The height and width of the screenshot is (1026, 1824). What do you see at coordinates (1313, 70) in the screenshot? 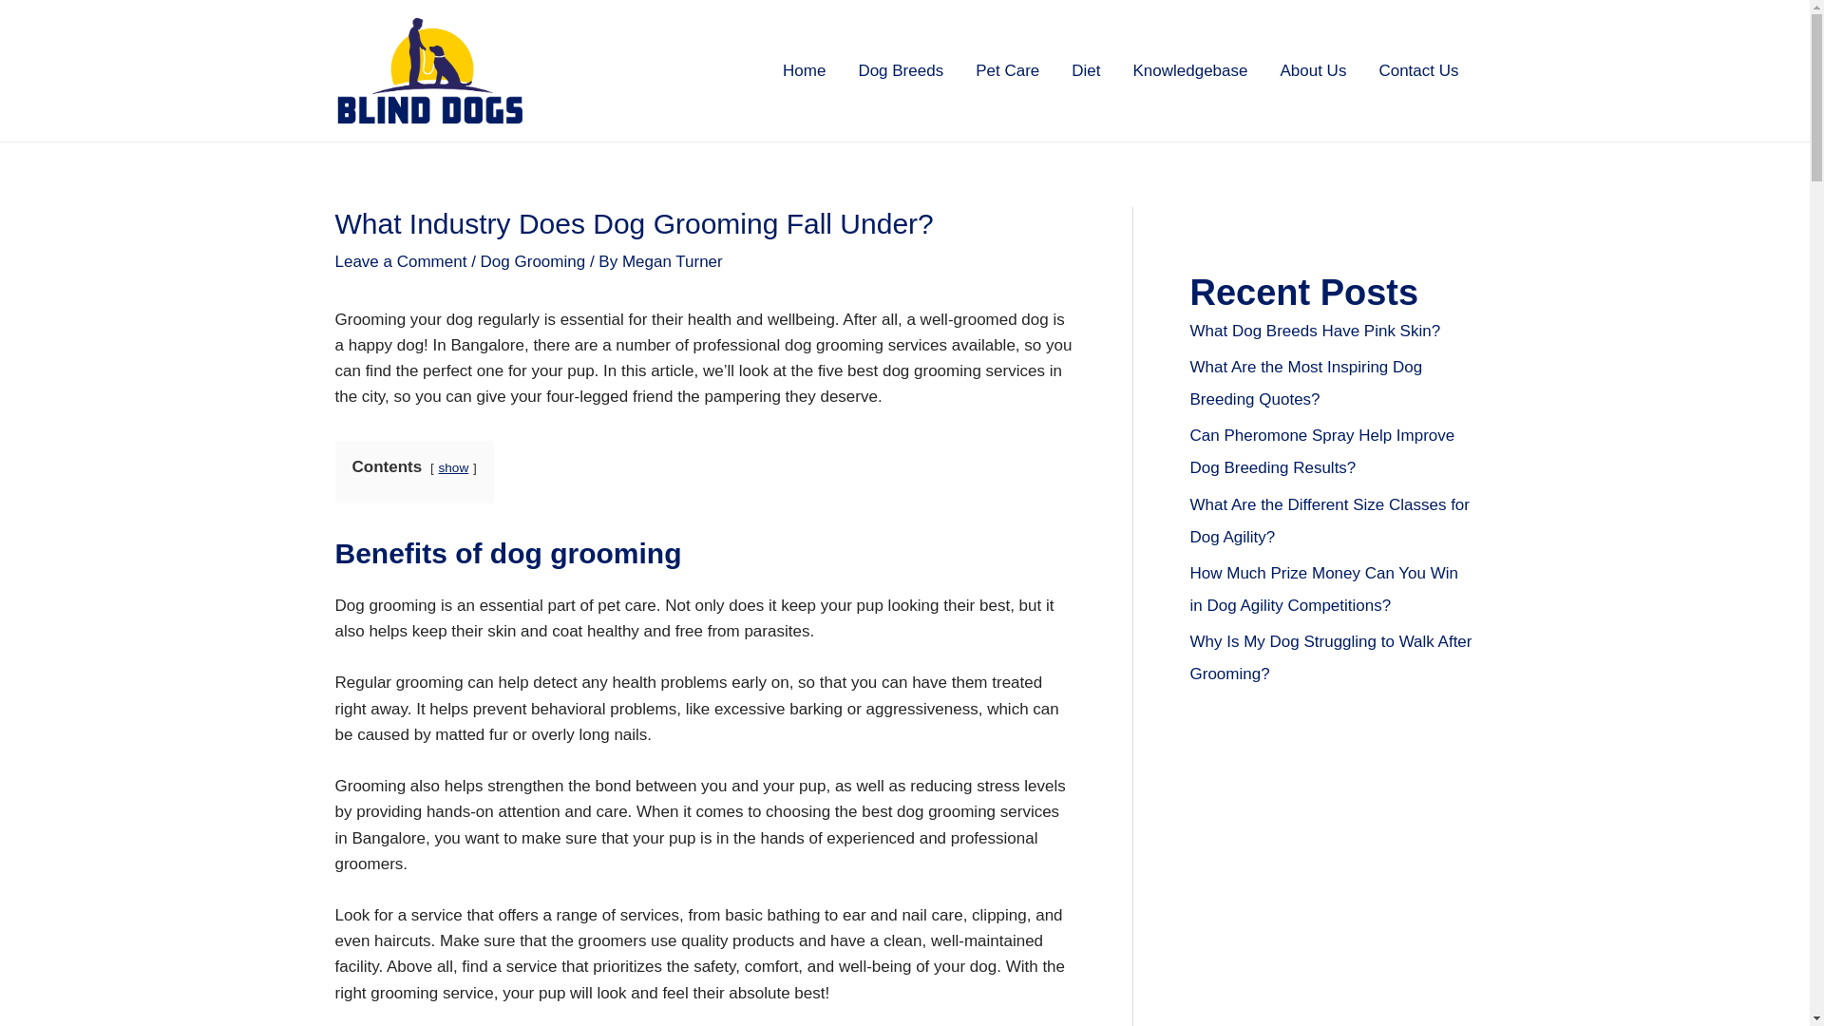
I see `About Us` at bounding box center [1313, 70].